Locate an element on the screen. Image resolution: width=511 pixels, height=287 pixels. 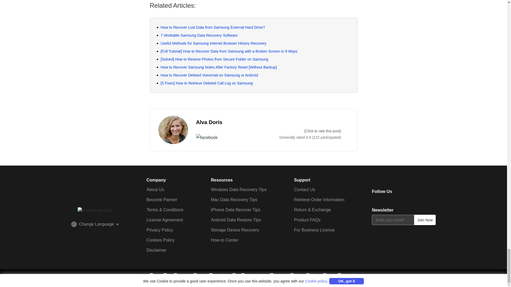
youtube is located at coordinates (422, 192).